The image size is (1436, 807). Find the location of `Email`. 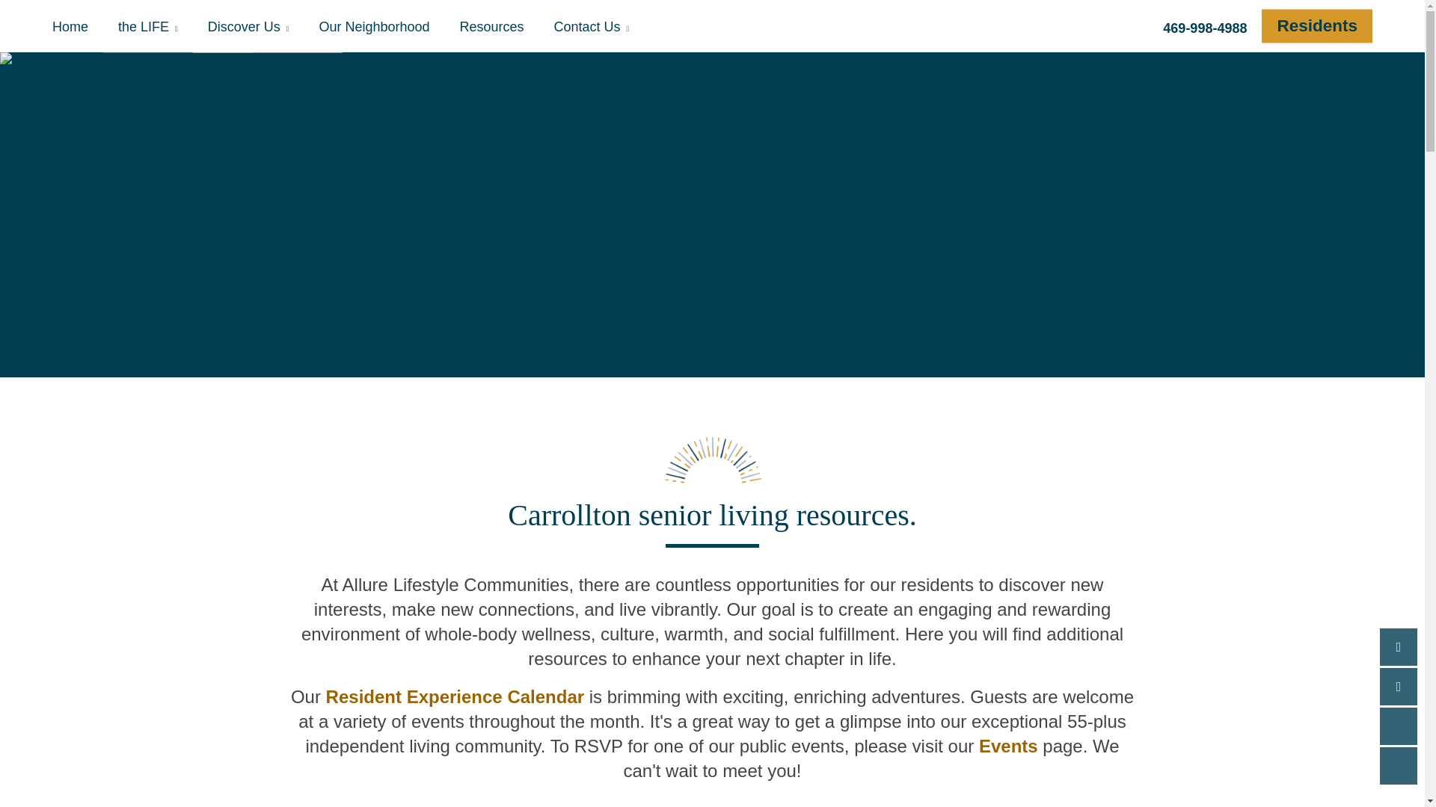

Email is located at coordinates (1399, 686).